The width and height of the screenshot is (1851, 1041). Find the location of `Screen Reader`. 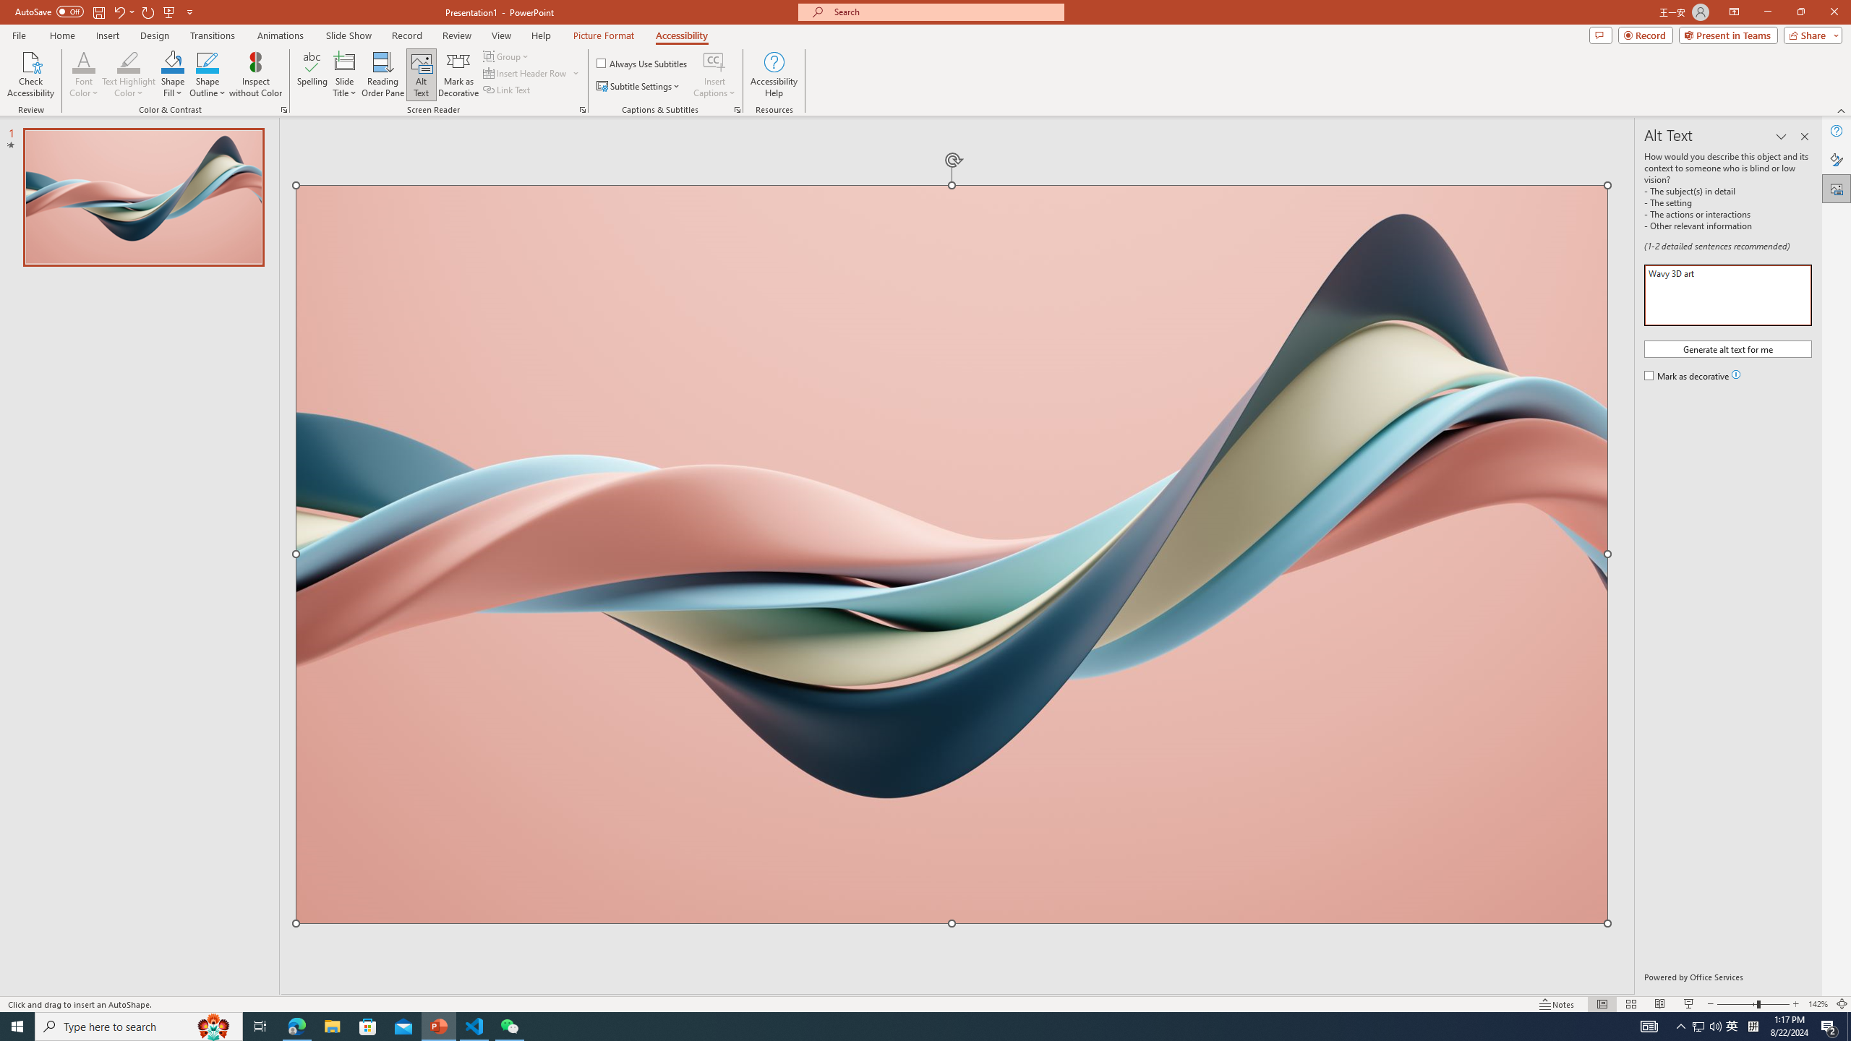

Screen Reader is located at coordinates (583, 110).